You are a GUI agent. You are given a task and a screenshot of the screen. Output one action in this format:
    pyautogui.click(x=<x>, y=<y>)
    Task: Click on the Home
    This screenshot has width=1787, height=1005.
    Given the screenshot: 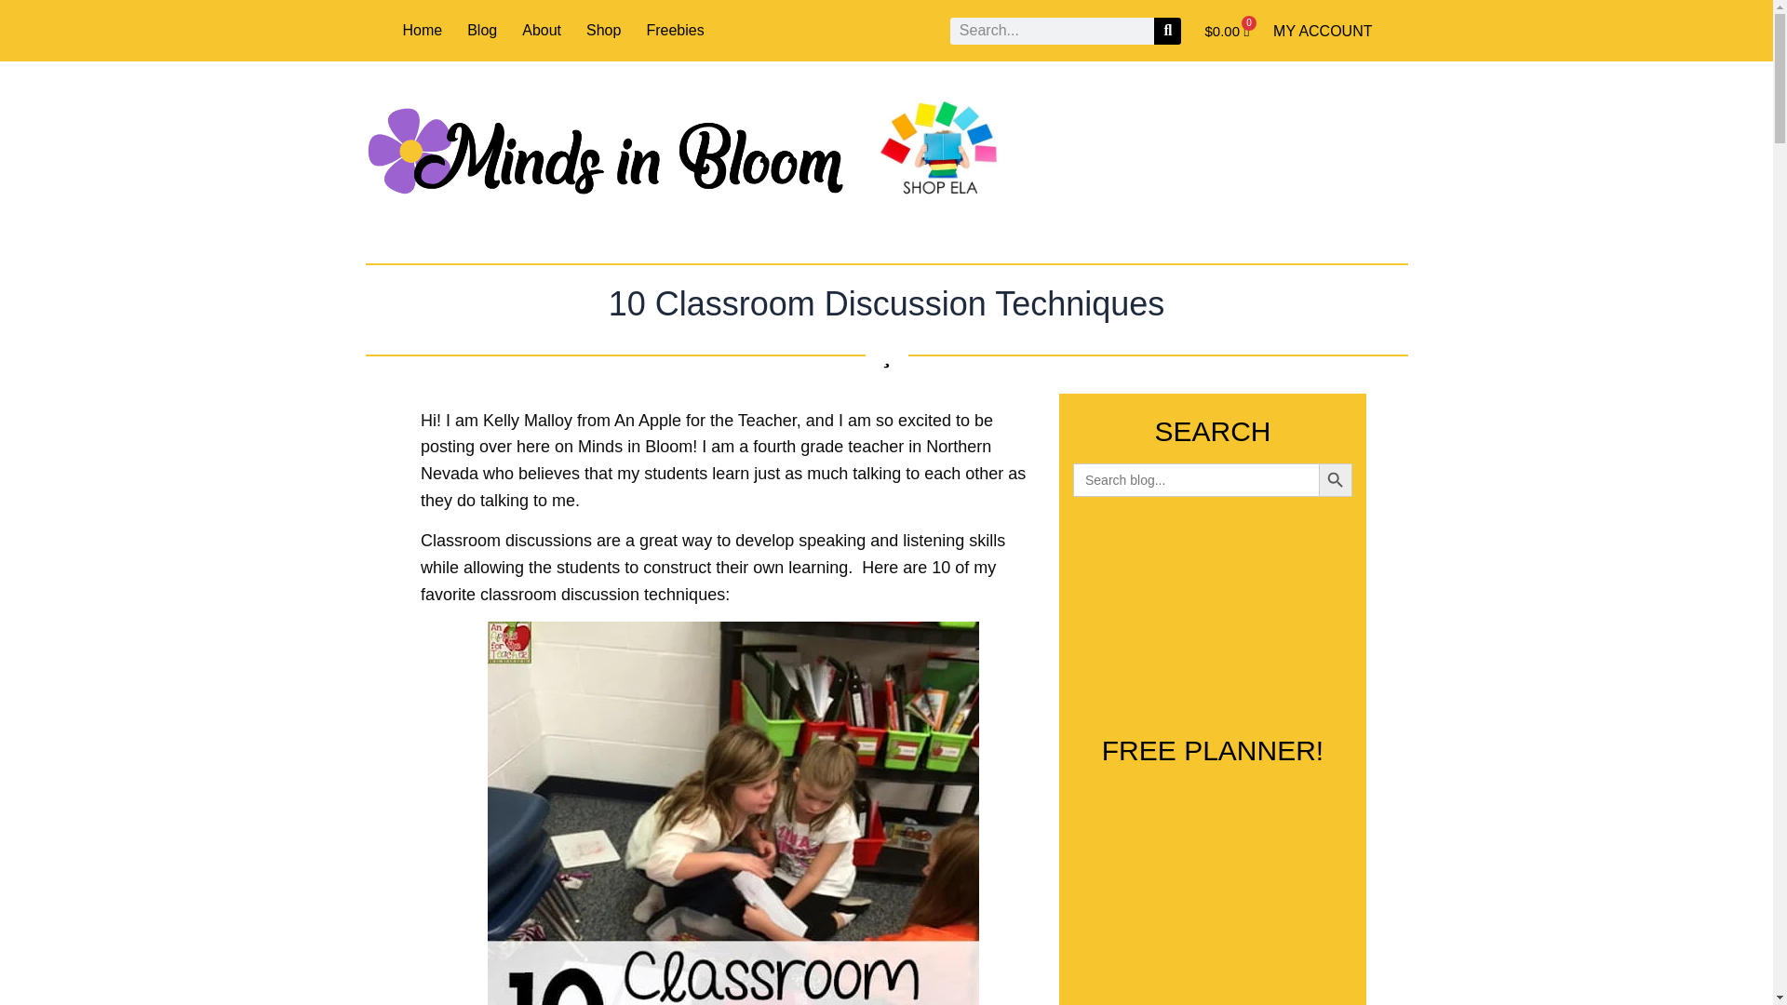 What is the action you would take?
    pyautogui.click(x=422, y=30)
    